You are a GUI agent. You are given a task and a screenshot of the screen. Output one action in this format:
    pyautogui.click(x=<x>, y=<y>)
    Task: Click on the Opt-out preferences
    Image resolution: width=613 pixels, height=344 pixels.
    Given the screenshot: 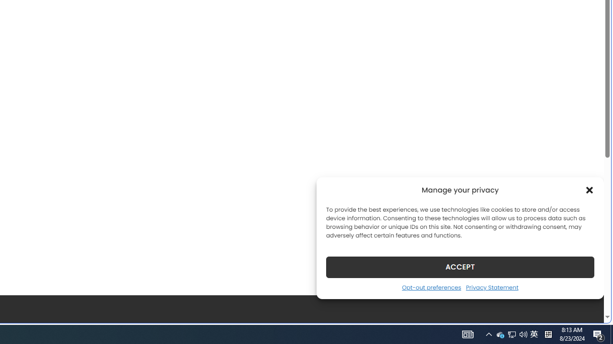 What is the action you would take?
    pyautogui.click(x=431, y=287)
    